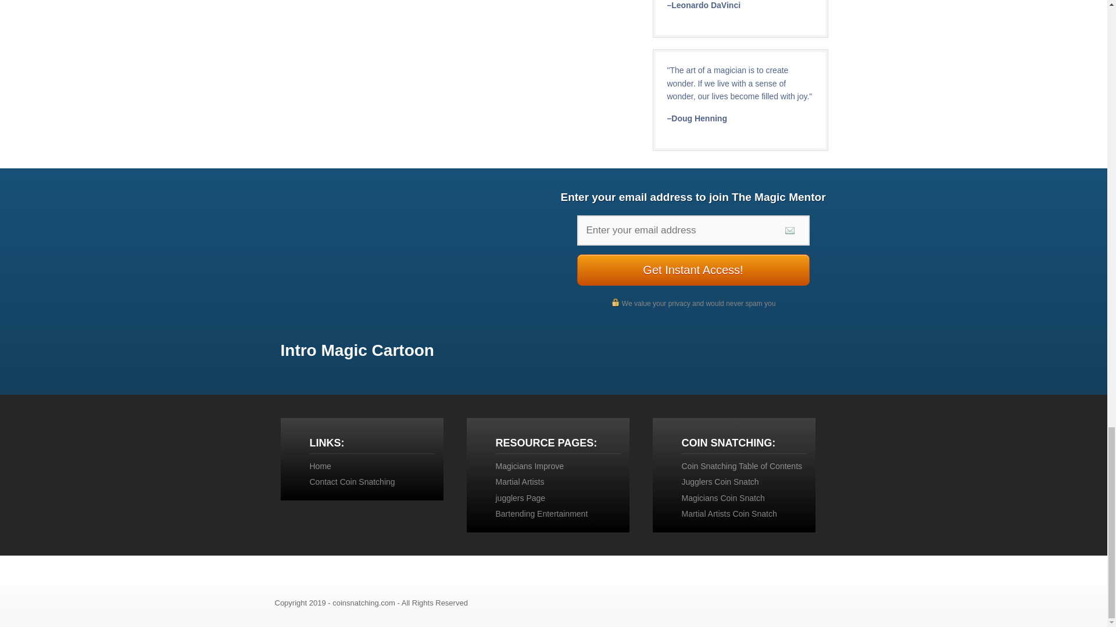 The height and width of the screenshot is (627, 1116). Describe the element at coordinates (742, 466) in the screenshot. I see `Coin Snatching Table of Contents` at that location.